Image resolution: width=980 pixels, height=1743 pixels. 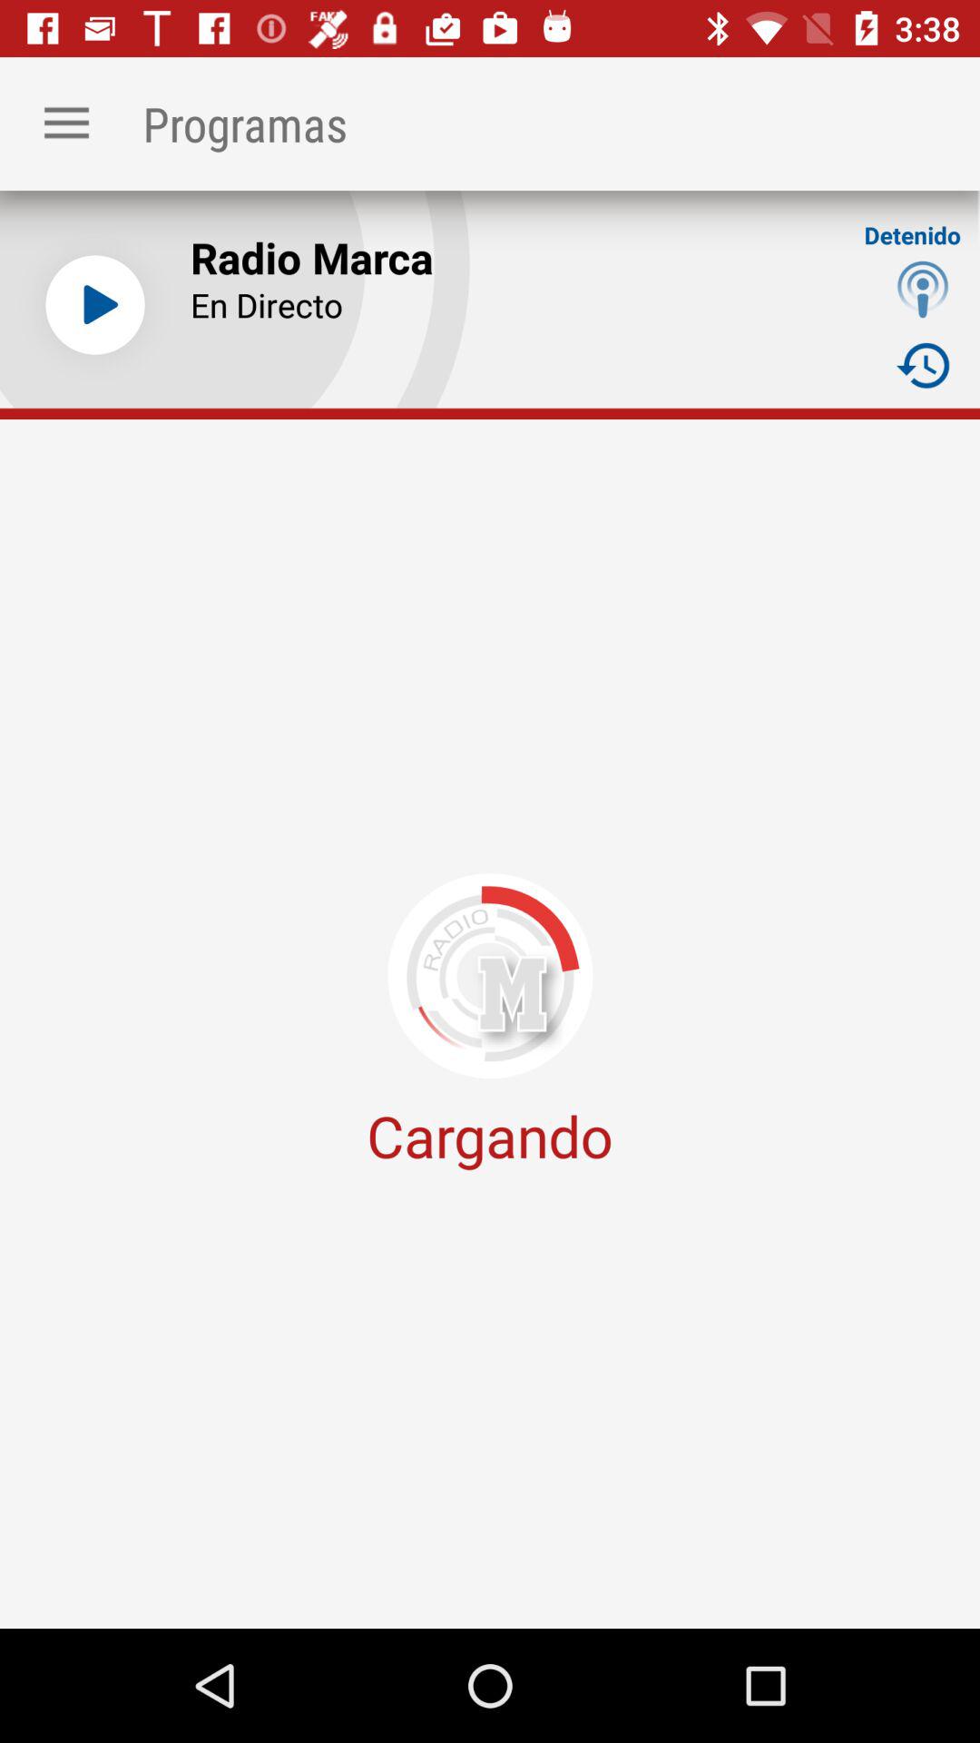 I want to click on open icon next to the programas, so click(x=66, y=123).